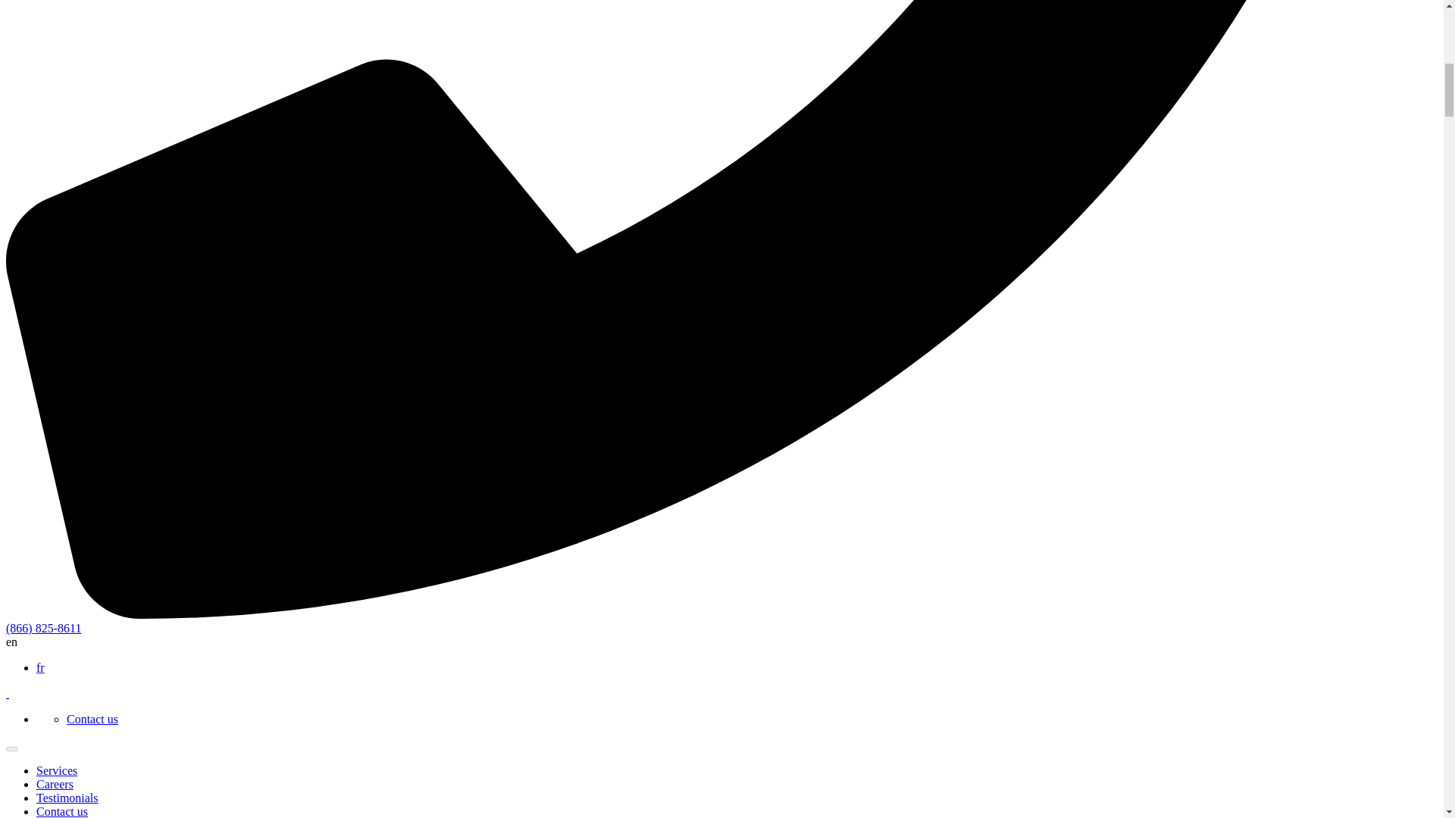 The height and width of the screenshot is (818, 1455). Describe the element at coordinates (62, 811) in the screenshot. I see `Contact us` at that location.